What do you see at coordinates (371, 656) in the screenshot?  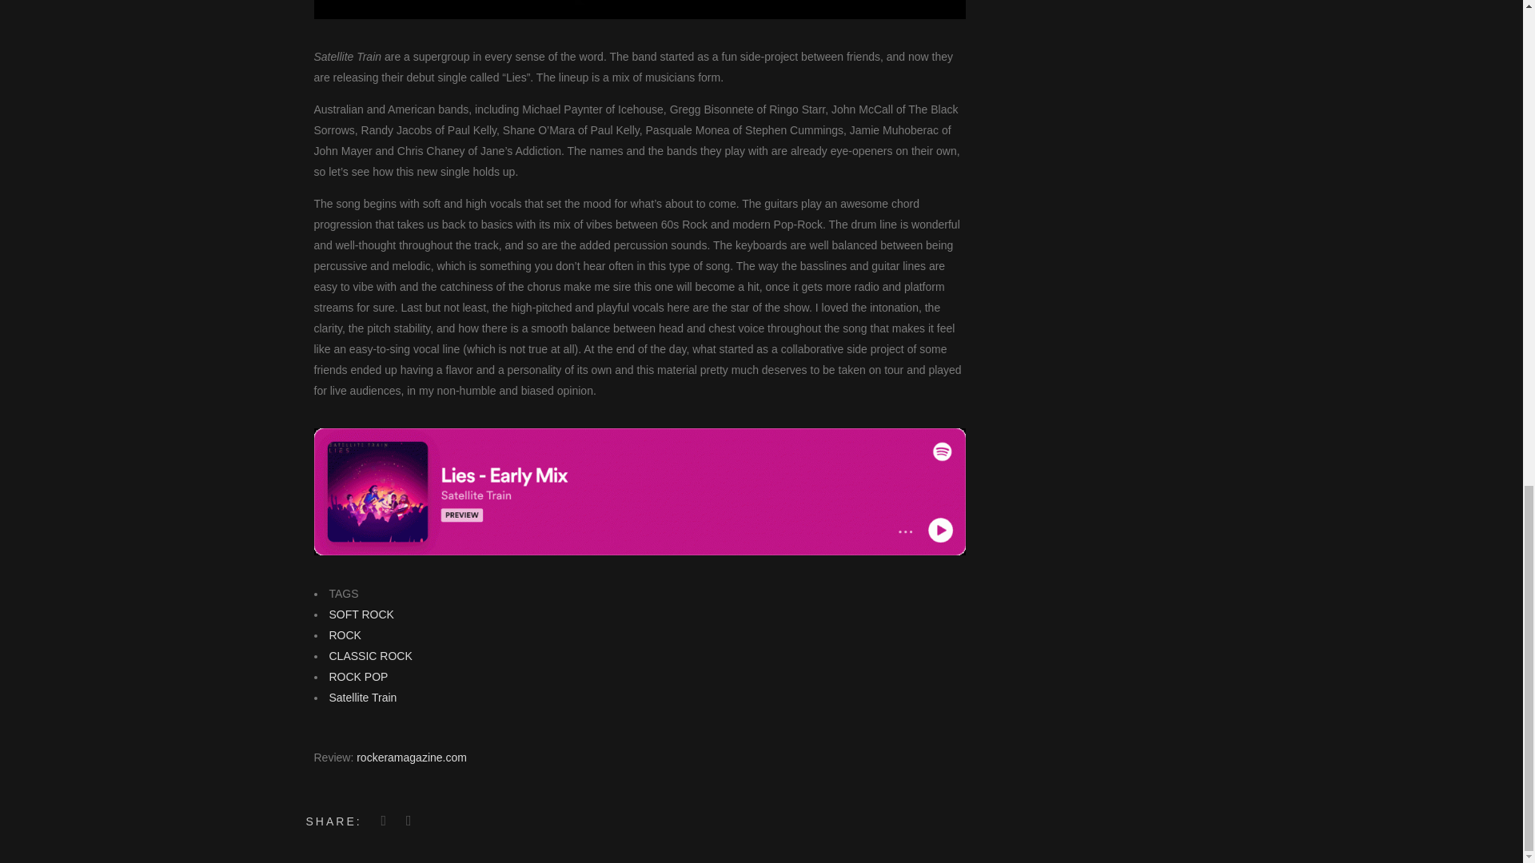 I see `CLASSIC ROCK` at bounding box center [371, 656].